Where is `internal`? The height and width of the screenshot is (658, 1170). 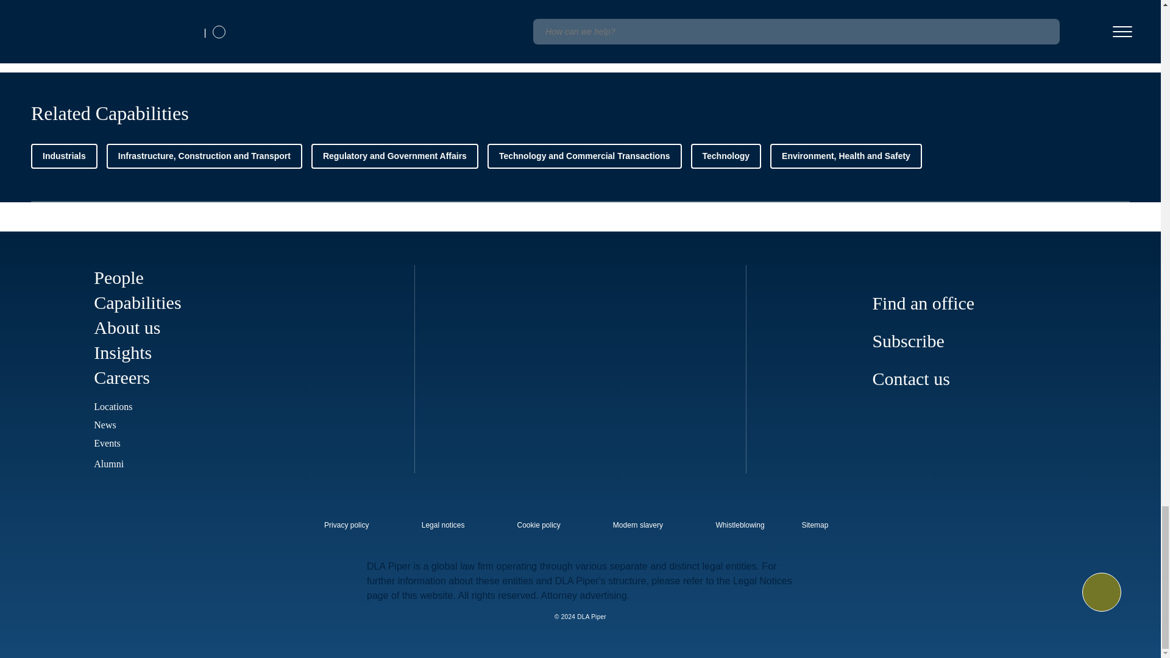 internal is located at coordinates (740, 525).